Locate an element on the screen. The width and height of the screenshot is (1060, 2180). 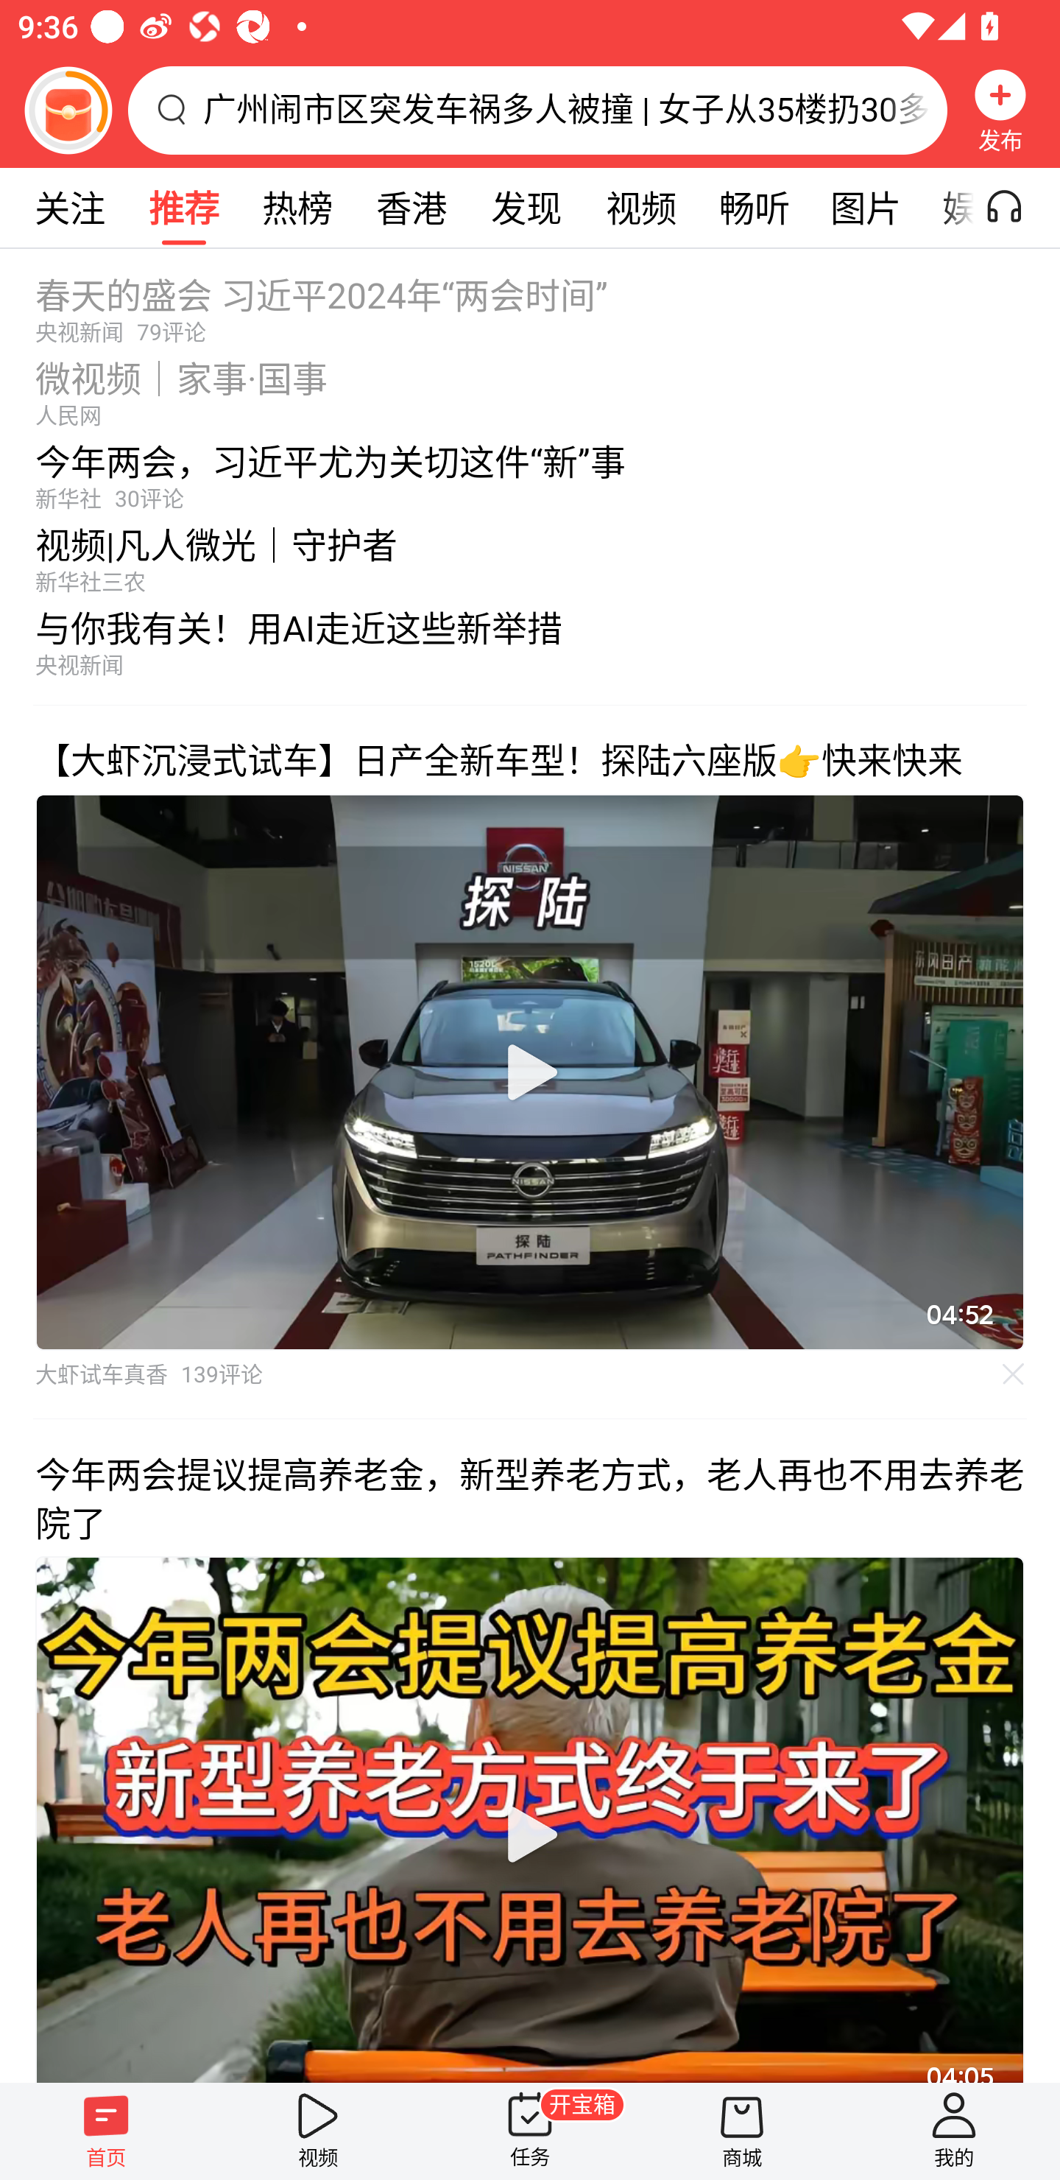
视频 is located at coordinates (640, 208).